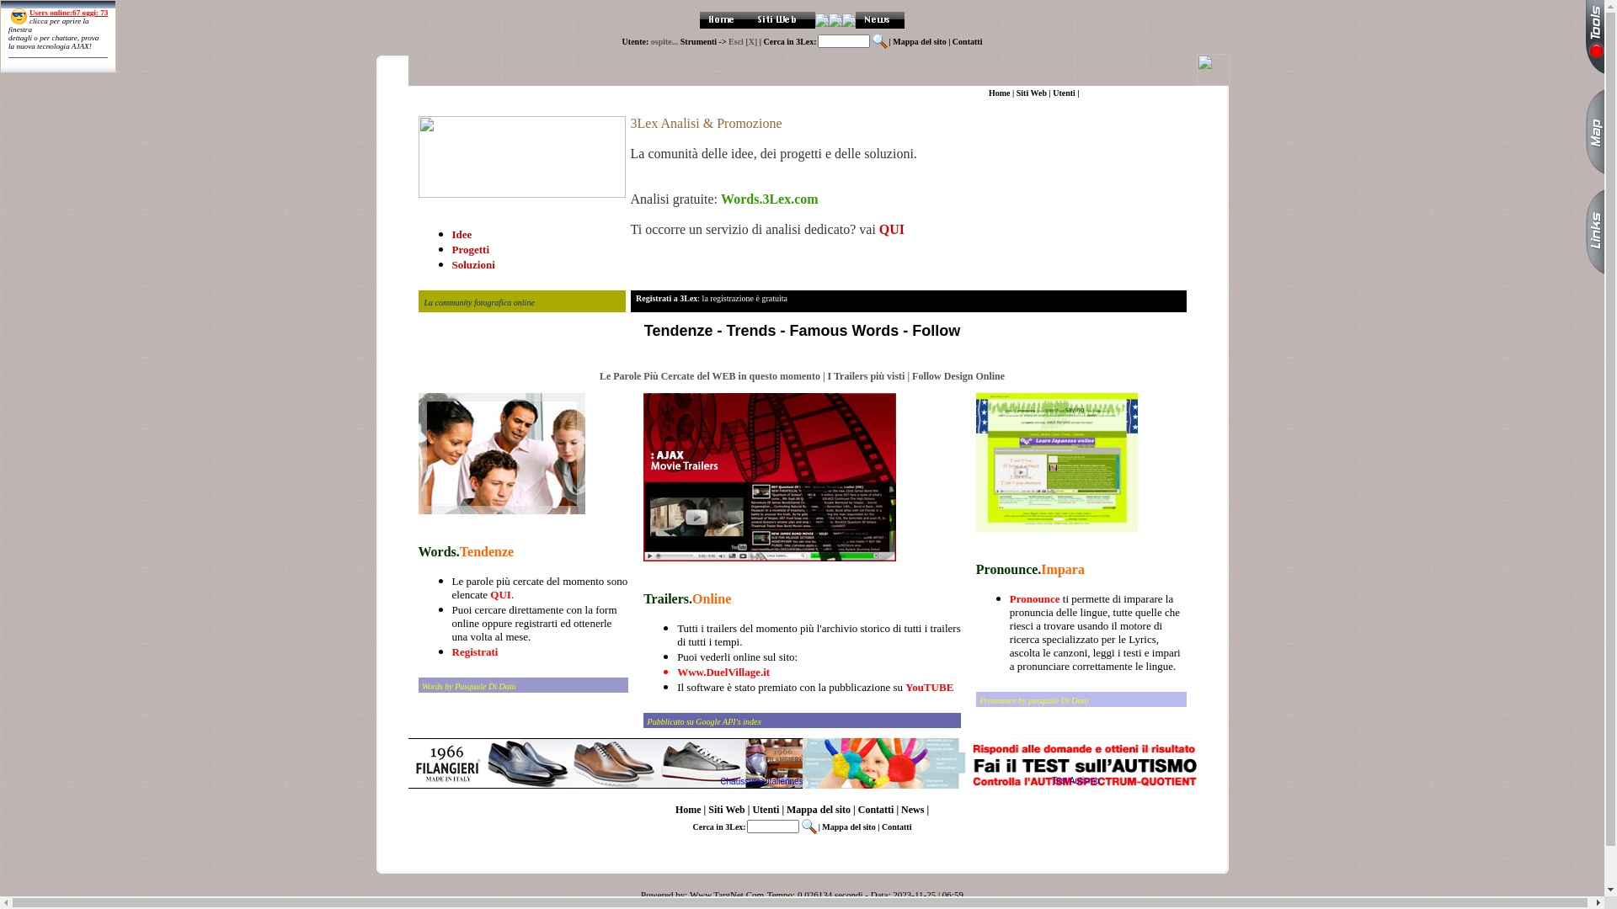 The height and width of the screenshot is (909, 1617). I want to click on Registrati, so click(475, 651).